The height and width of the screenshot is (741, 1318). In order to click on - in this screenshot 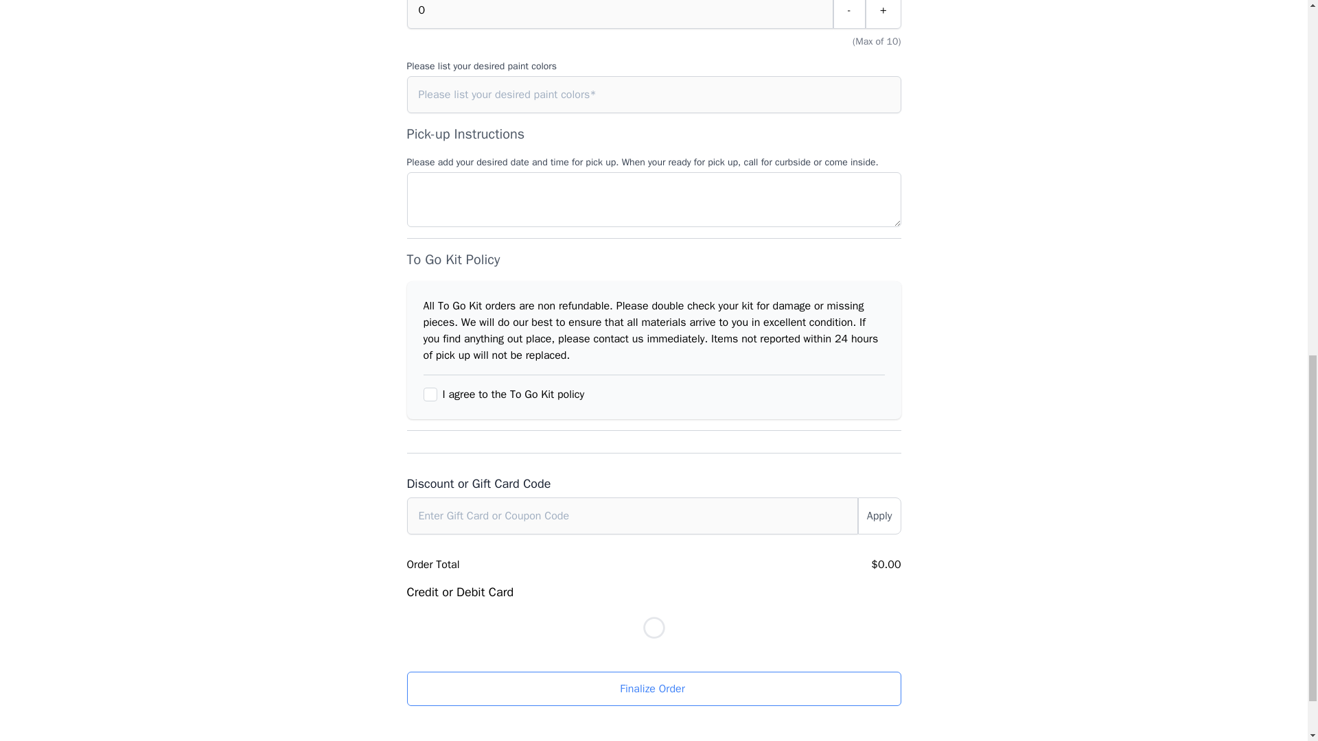, I will do `click(849, 14)`.